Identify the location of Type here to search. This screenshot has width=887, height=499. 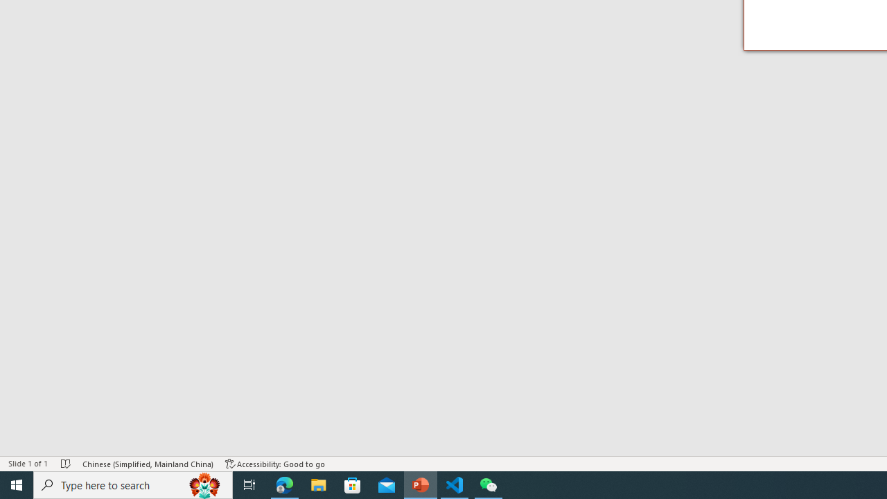
(133, 485).